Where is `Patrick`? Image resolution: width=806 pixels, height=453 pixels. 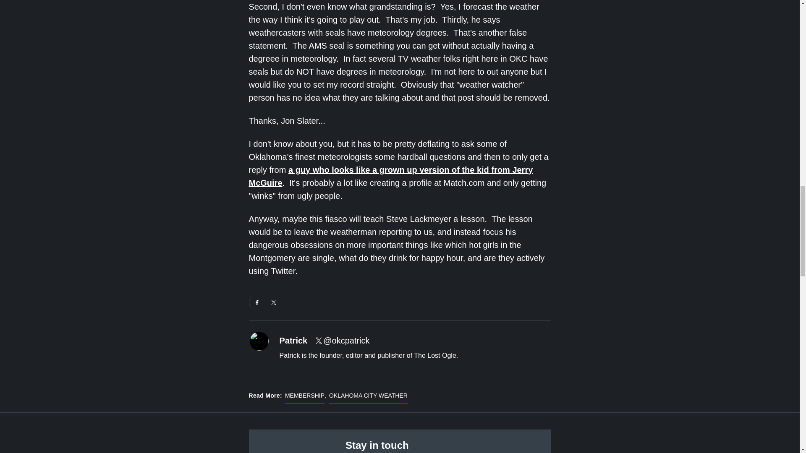 Patrick is located at coordinates (294, 341).